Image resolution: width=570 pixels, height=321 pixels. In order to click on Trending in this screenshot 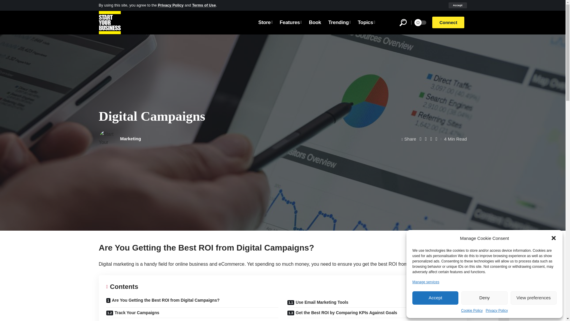, I will do `click(339, 22)`.